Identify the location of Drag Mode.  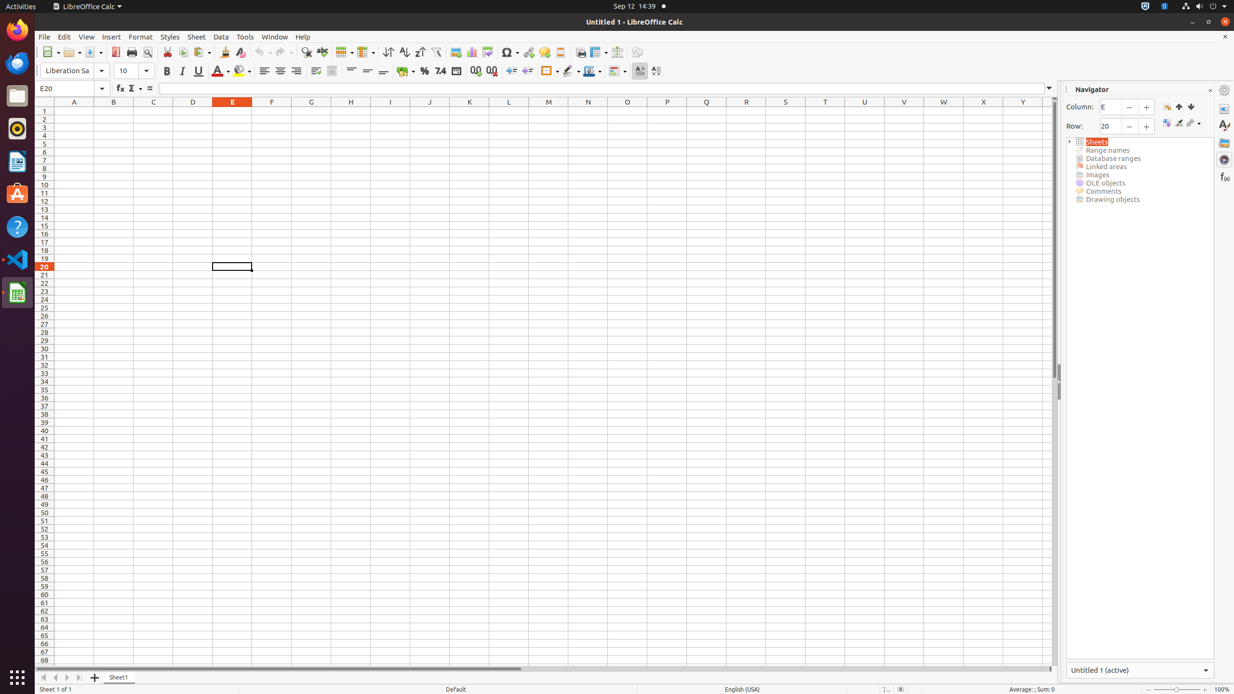
(1194, 123).